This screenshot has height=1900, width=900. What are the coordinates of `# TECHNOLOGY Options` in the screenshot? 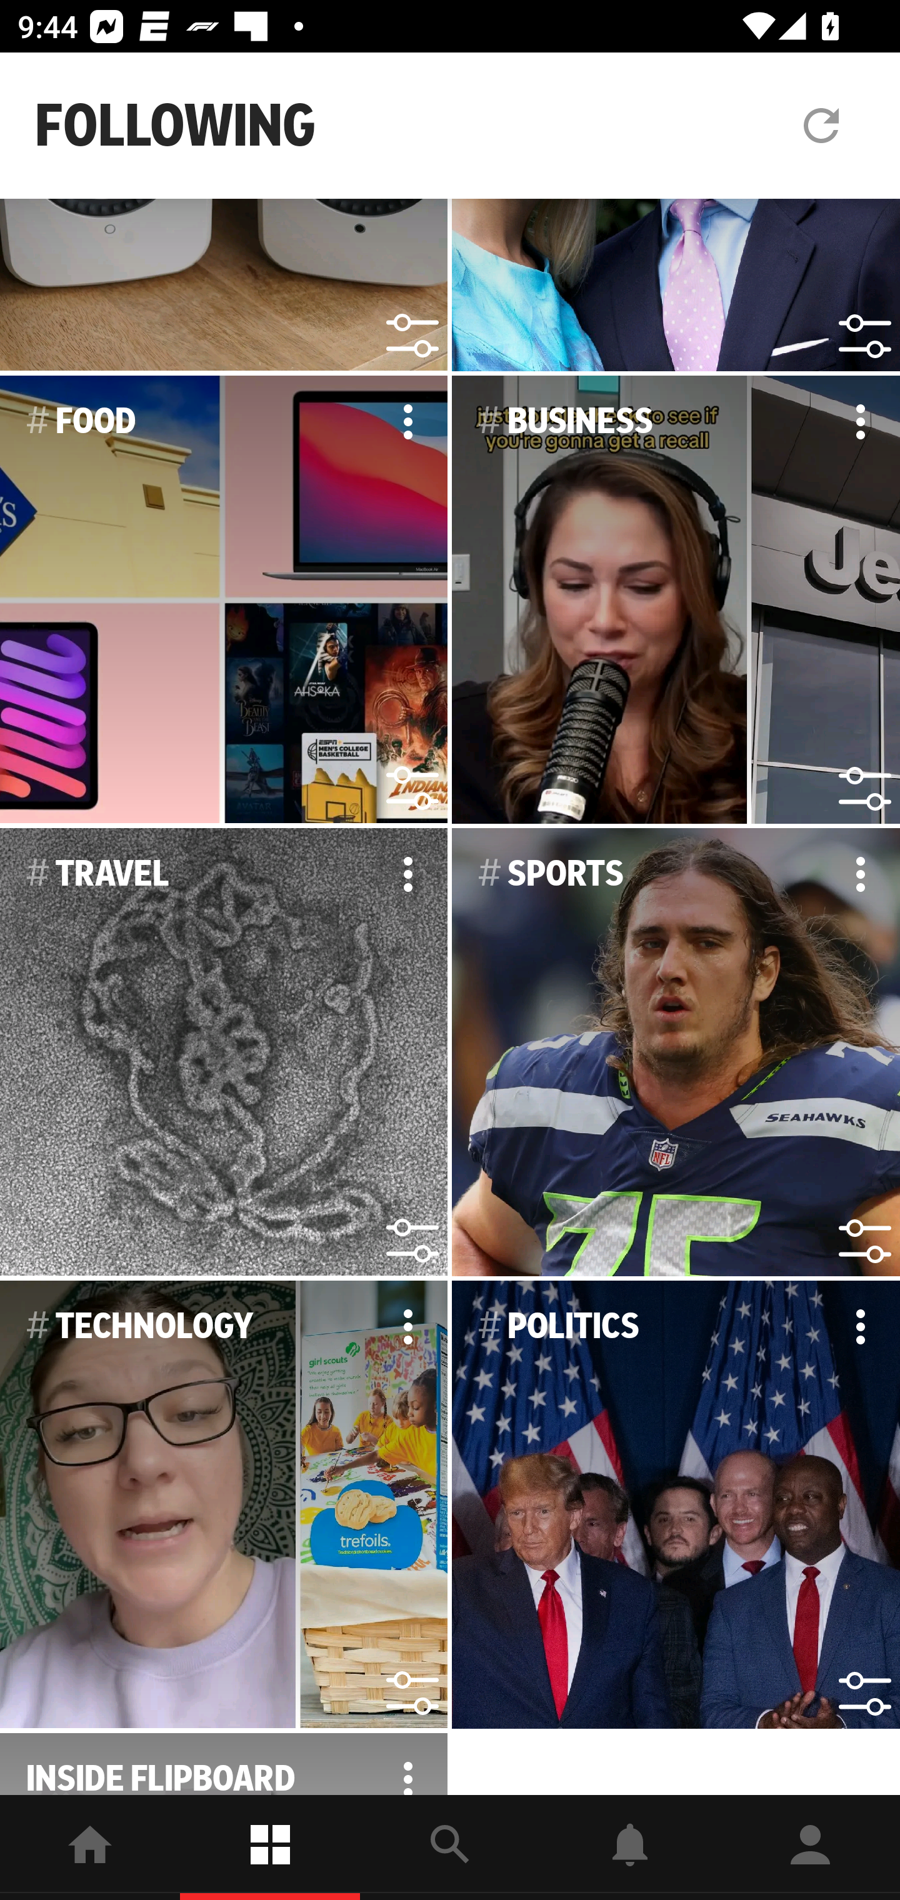 It's located at (224, 1504).